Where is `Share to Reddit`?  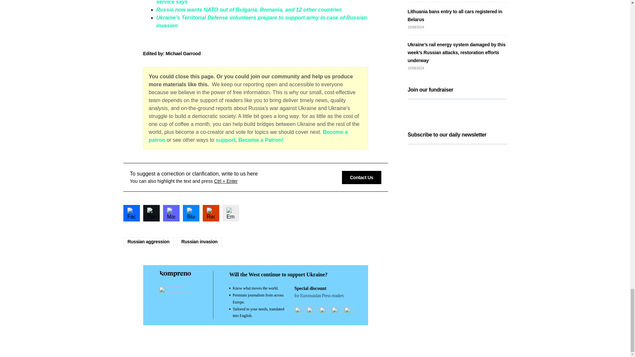 Share to Reddit is located at coordinates (211, 213).